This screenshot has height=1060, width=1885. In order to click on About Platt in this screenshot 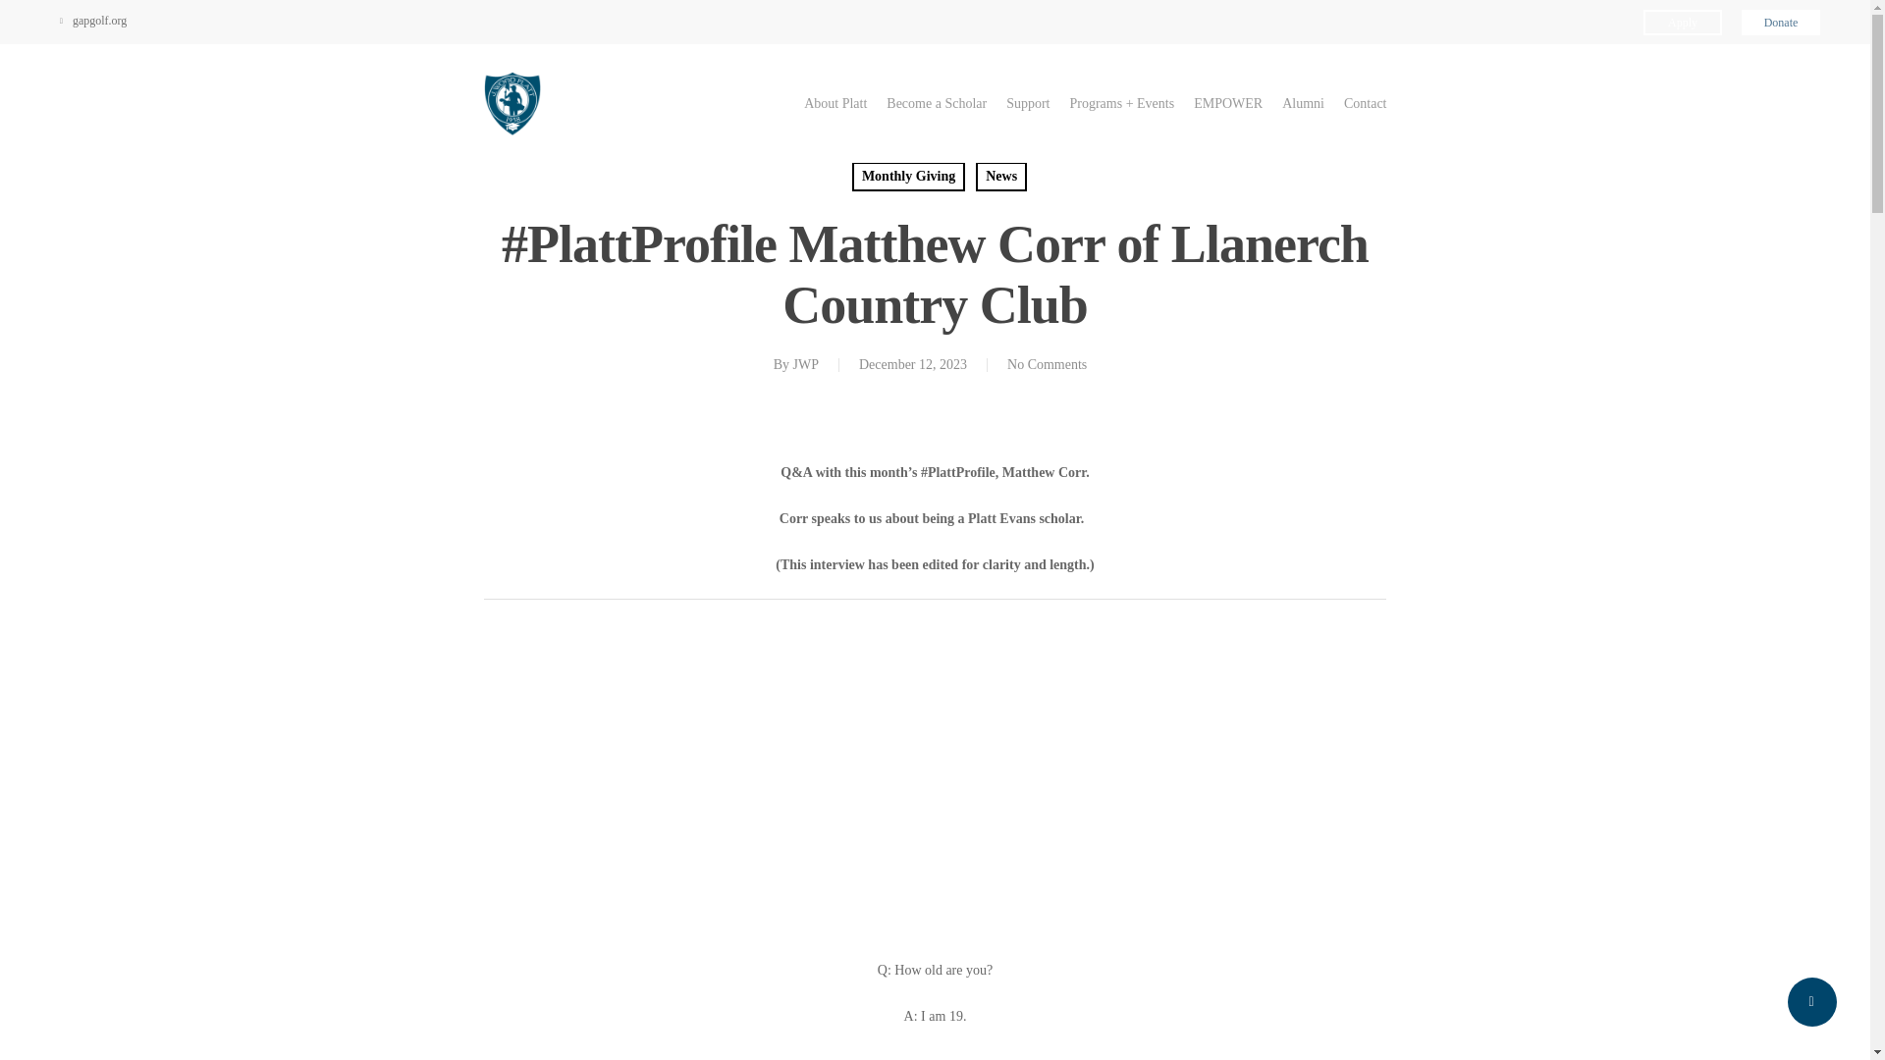, I will do `click(835, 104)`.